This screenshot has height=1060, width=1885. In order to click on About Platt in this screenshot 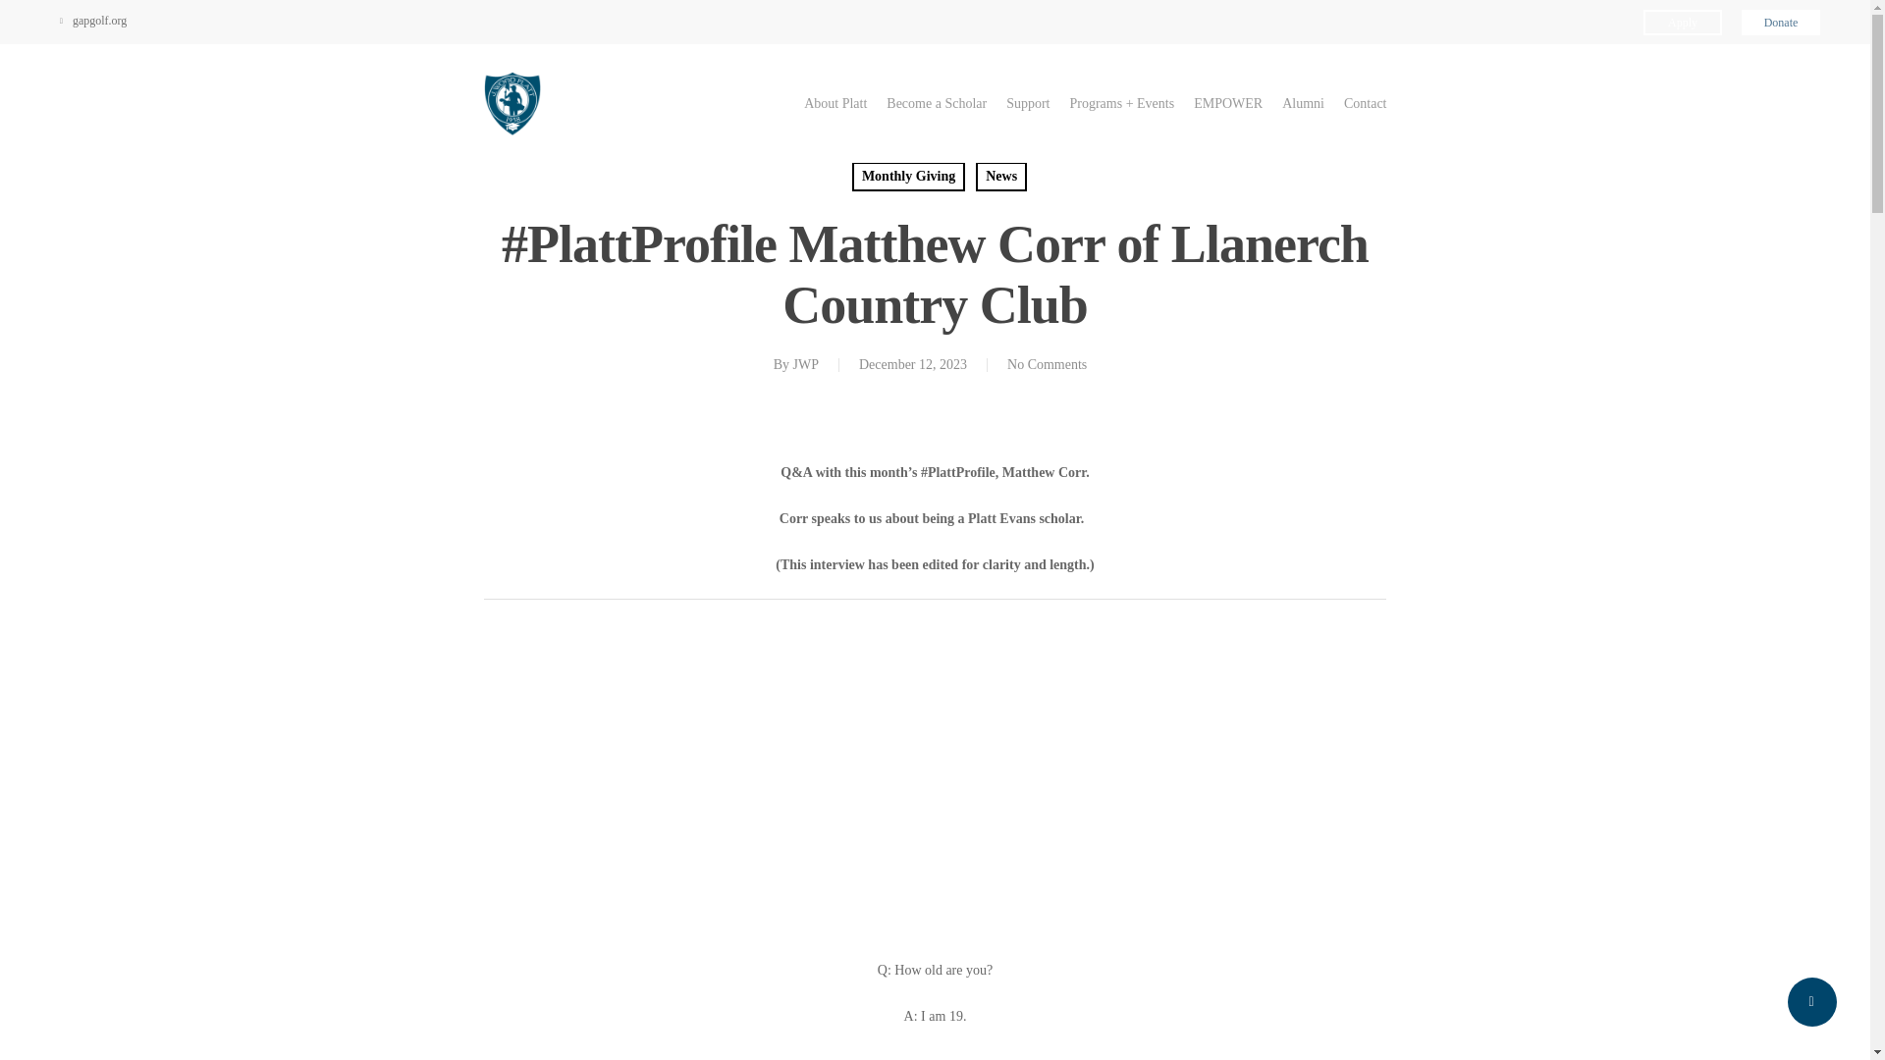, I will do `click(835, 104)`.